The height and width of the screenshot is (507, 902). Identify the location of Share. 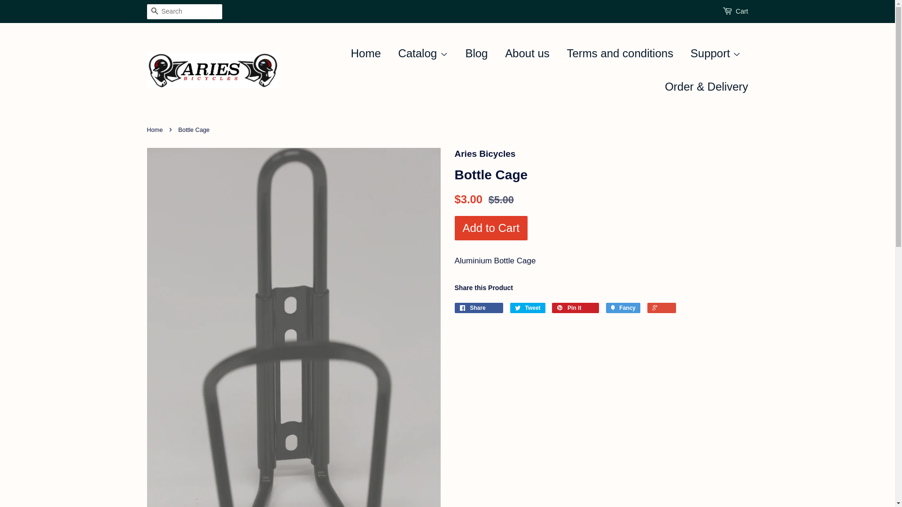
(479, 308).